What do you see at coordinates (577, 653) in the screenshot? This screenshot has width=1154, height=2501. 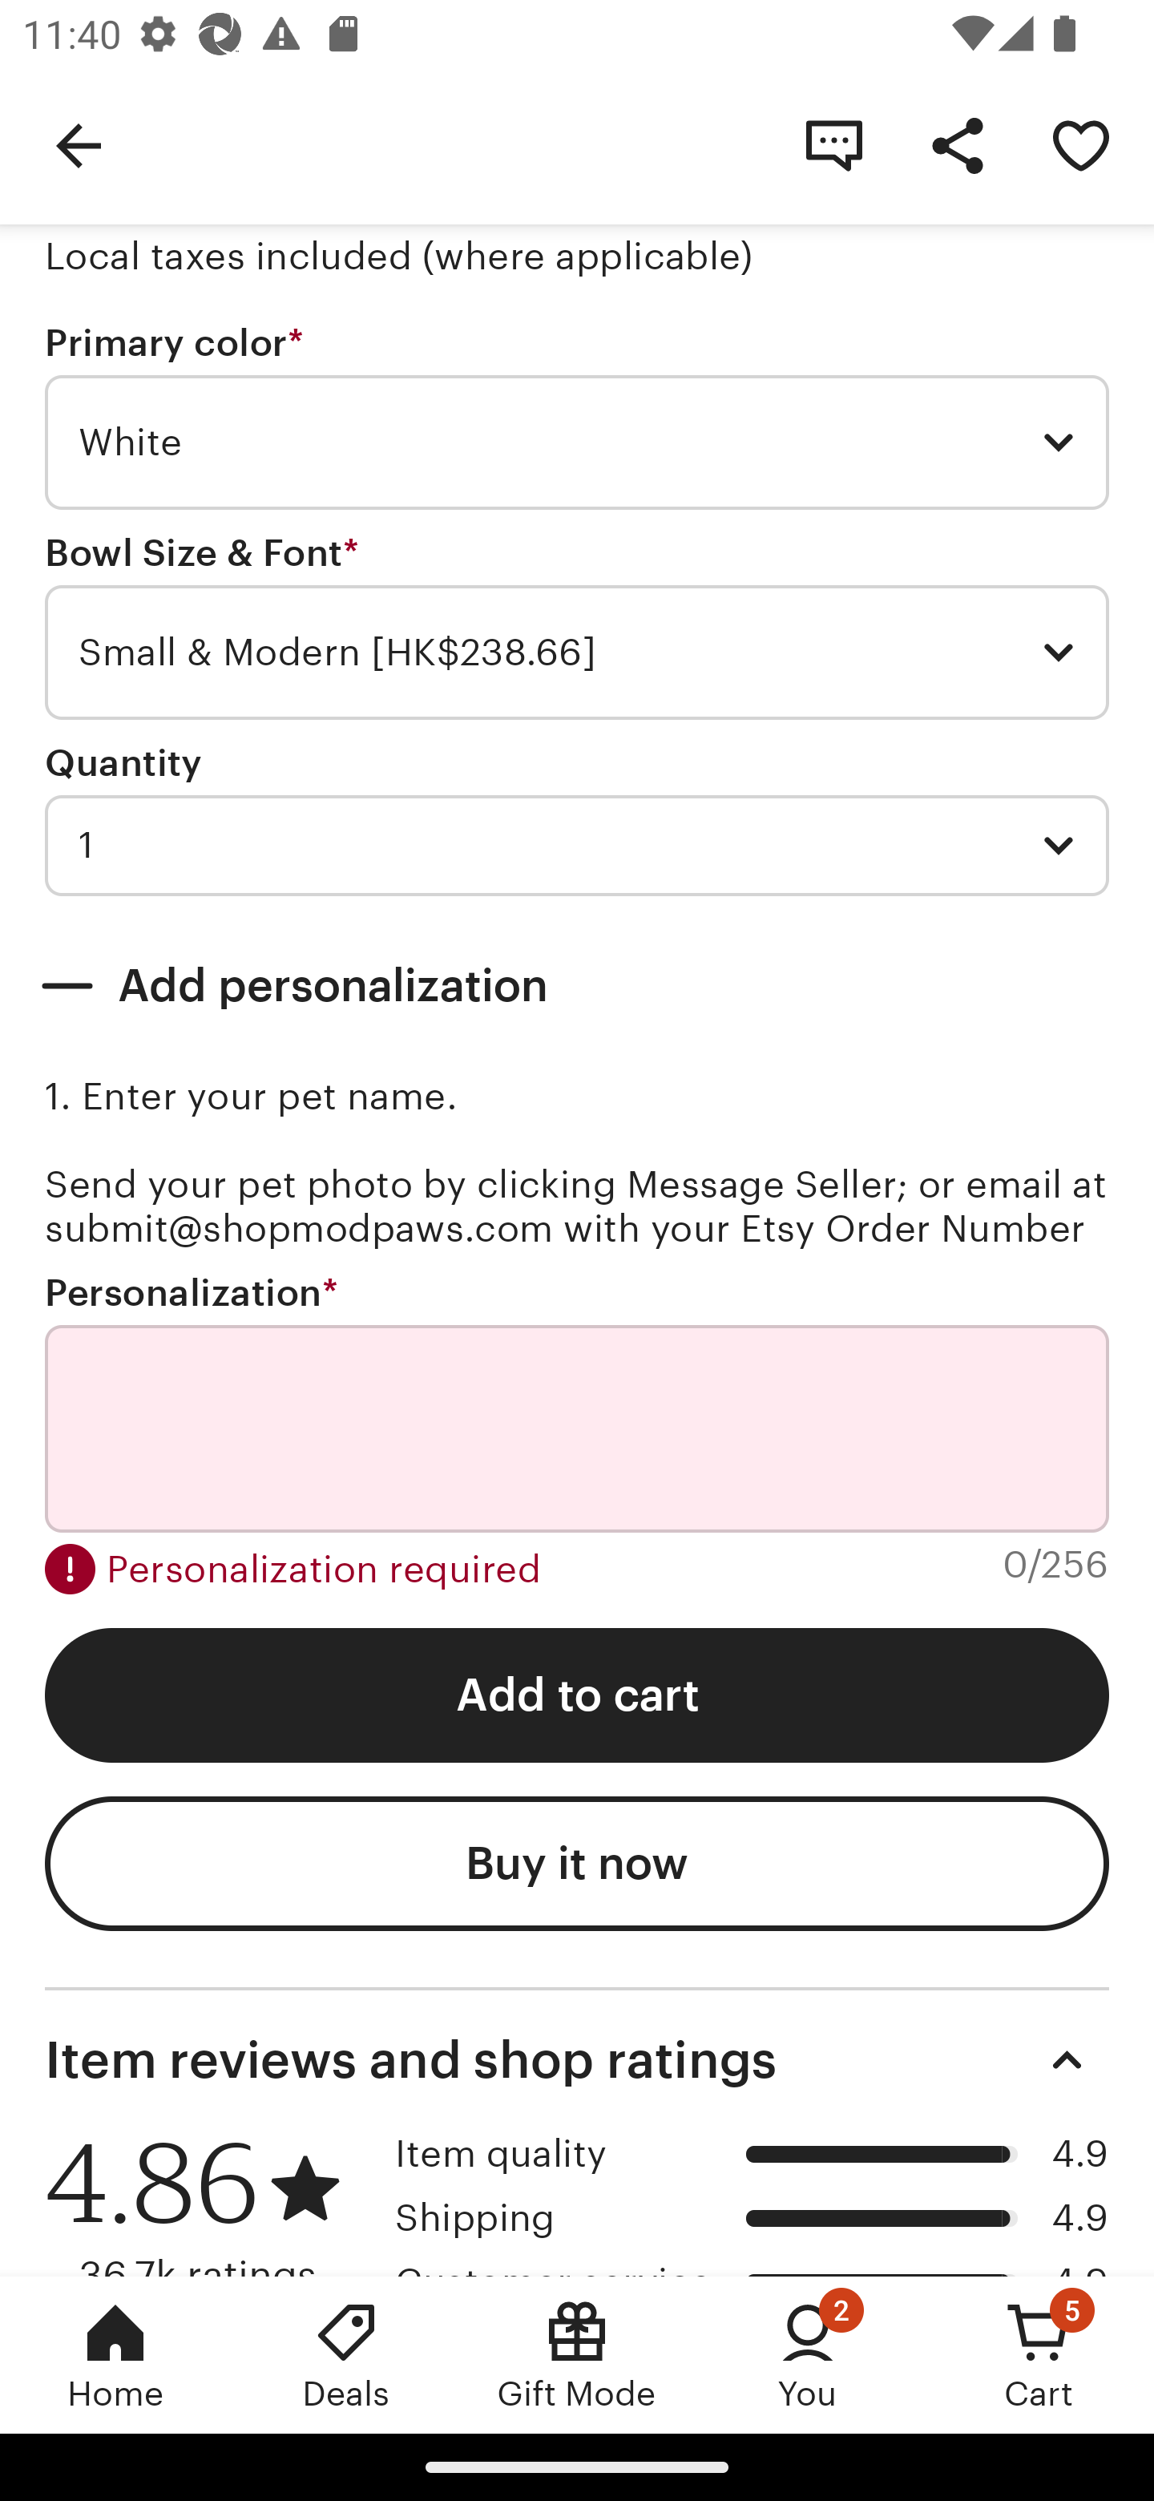 I see `Small & Modern [HK$238.66]` at bounding box center [577, 653].